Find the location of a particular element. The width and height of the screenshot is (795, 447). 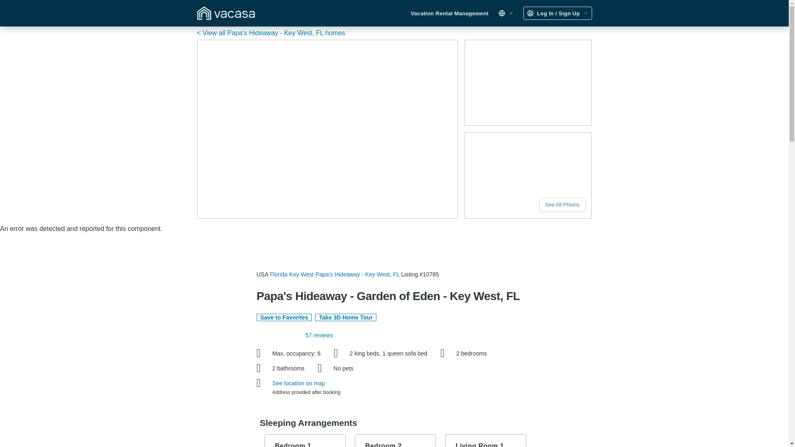

Take 3D Home Tour is located at coordinates (345, 317).